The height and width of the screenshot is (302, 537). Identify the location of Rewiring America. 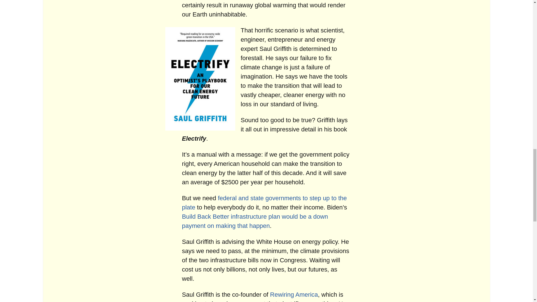
(294, 294).